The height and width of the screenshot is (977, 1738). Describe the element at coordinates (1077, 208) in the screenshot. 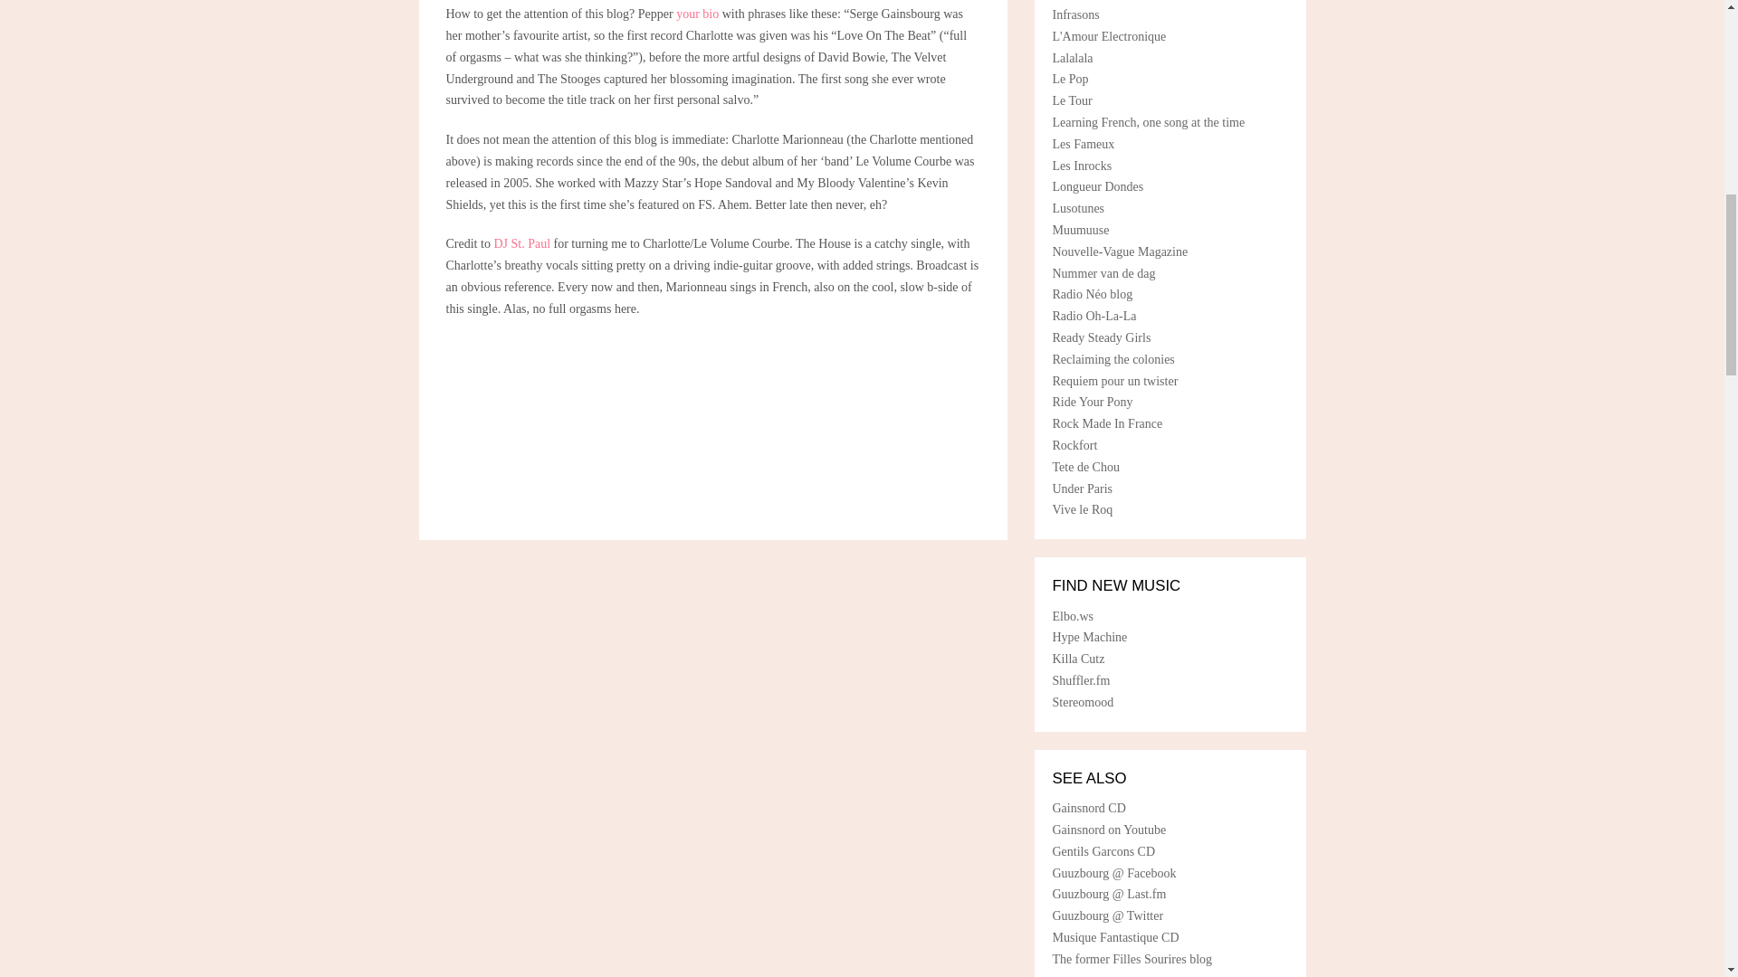

I see `Music in Portugueuse, great blog` at that location.